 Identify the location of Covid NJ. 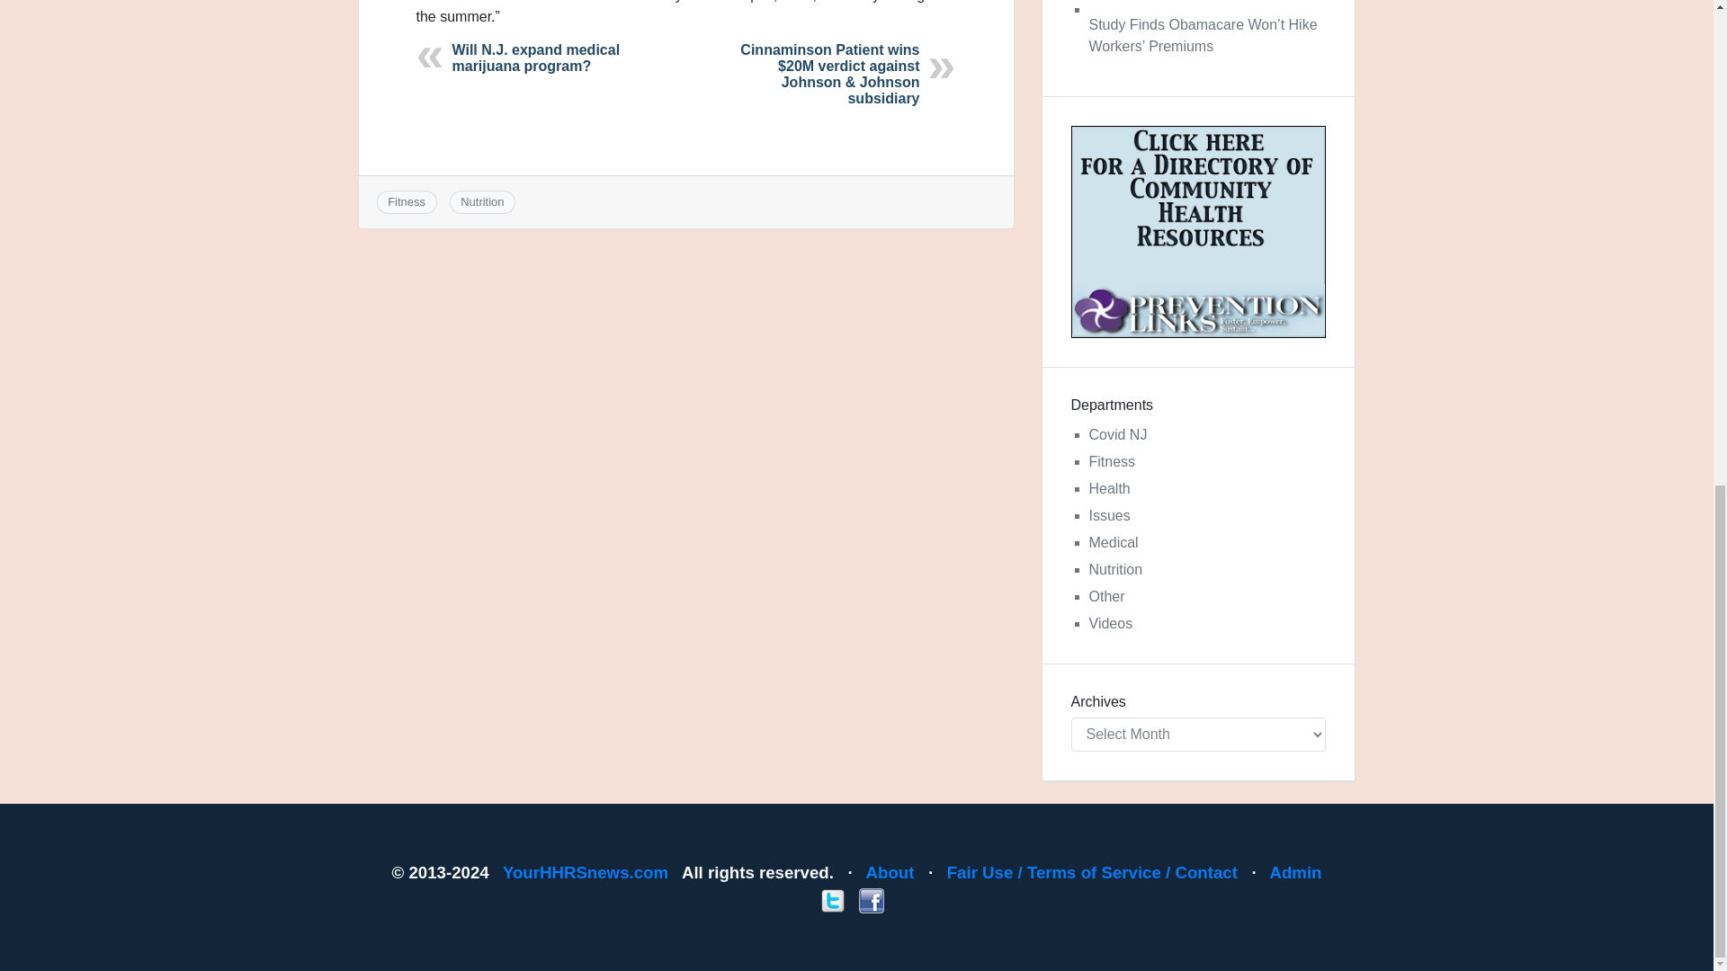
(1117, 435).